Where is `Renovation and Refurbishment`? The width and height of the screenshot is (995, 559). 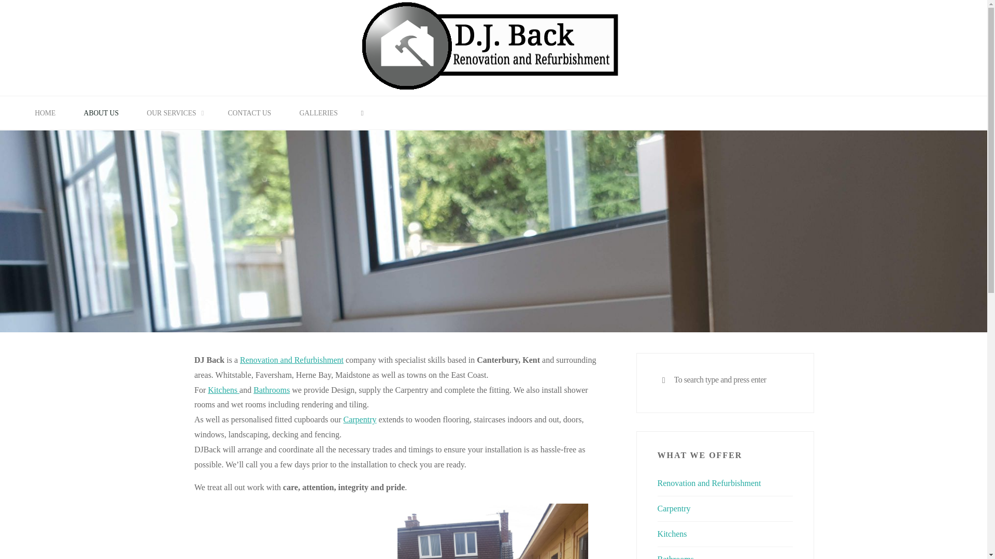 Renovation and Refurbishment is located at coordinates (291, 360).